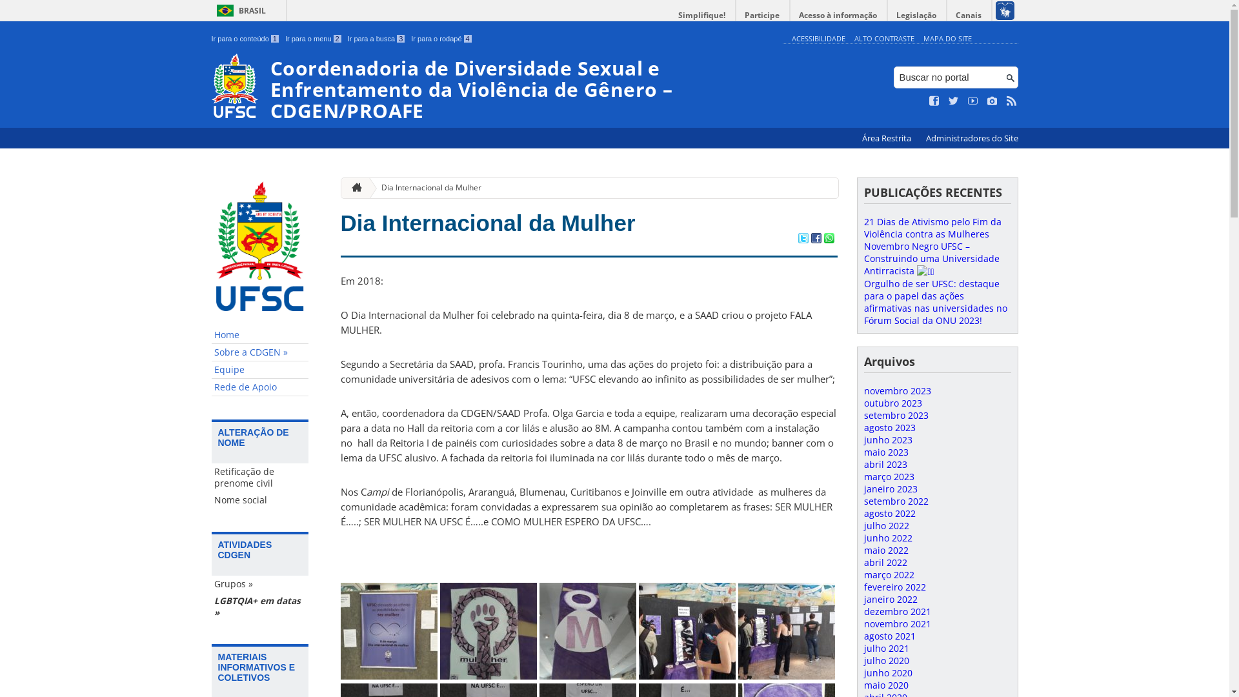  Describe the element at coordinates (891, 599) in the screenshot. I see `janeiro 2022` at that location.